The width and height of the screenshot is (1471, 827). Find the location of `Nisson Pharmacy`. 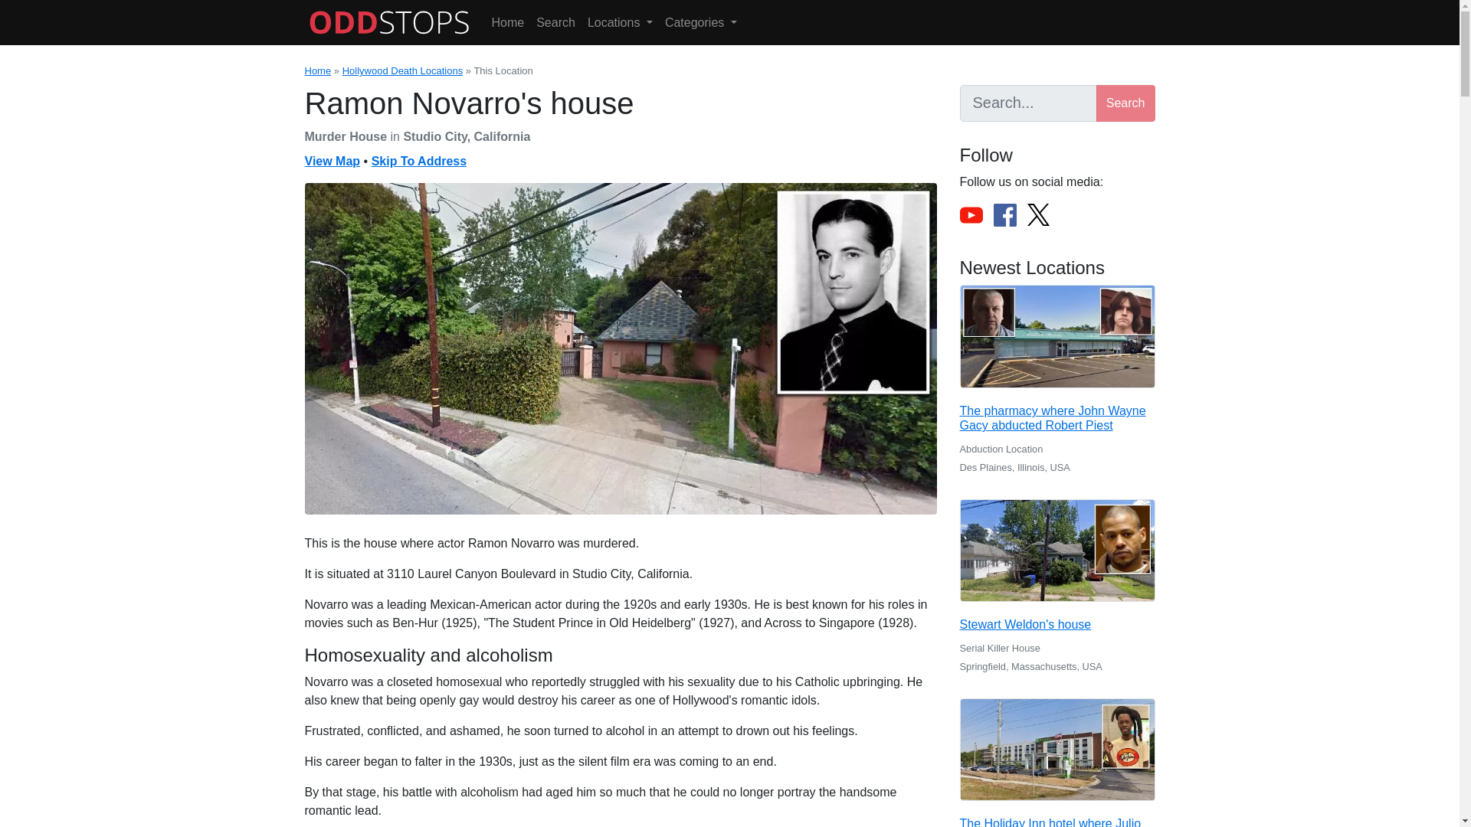

Nisson Pharmacy is located at coordinates (1057, 335).